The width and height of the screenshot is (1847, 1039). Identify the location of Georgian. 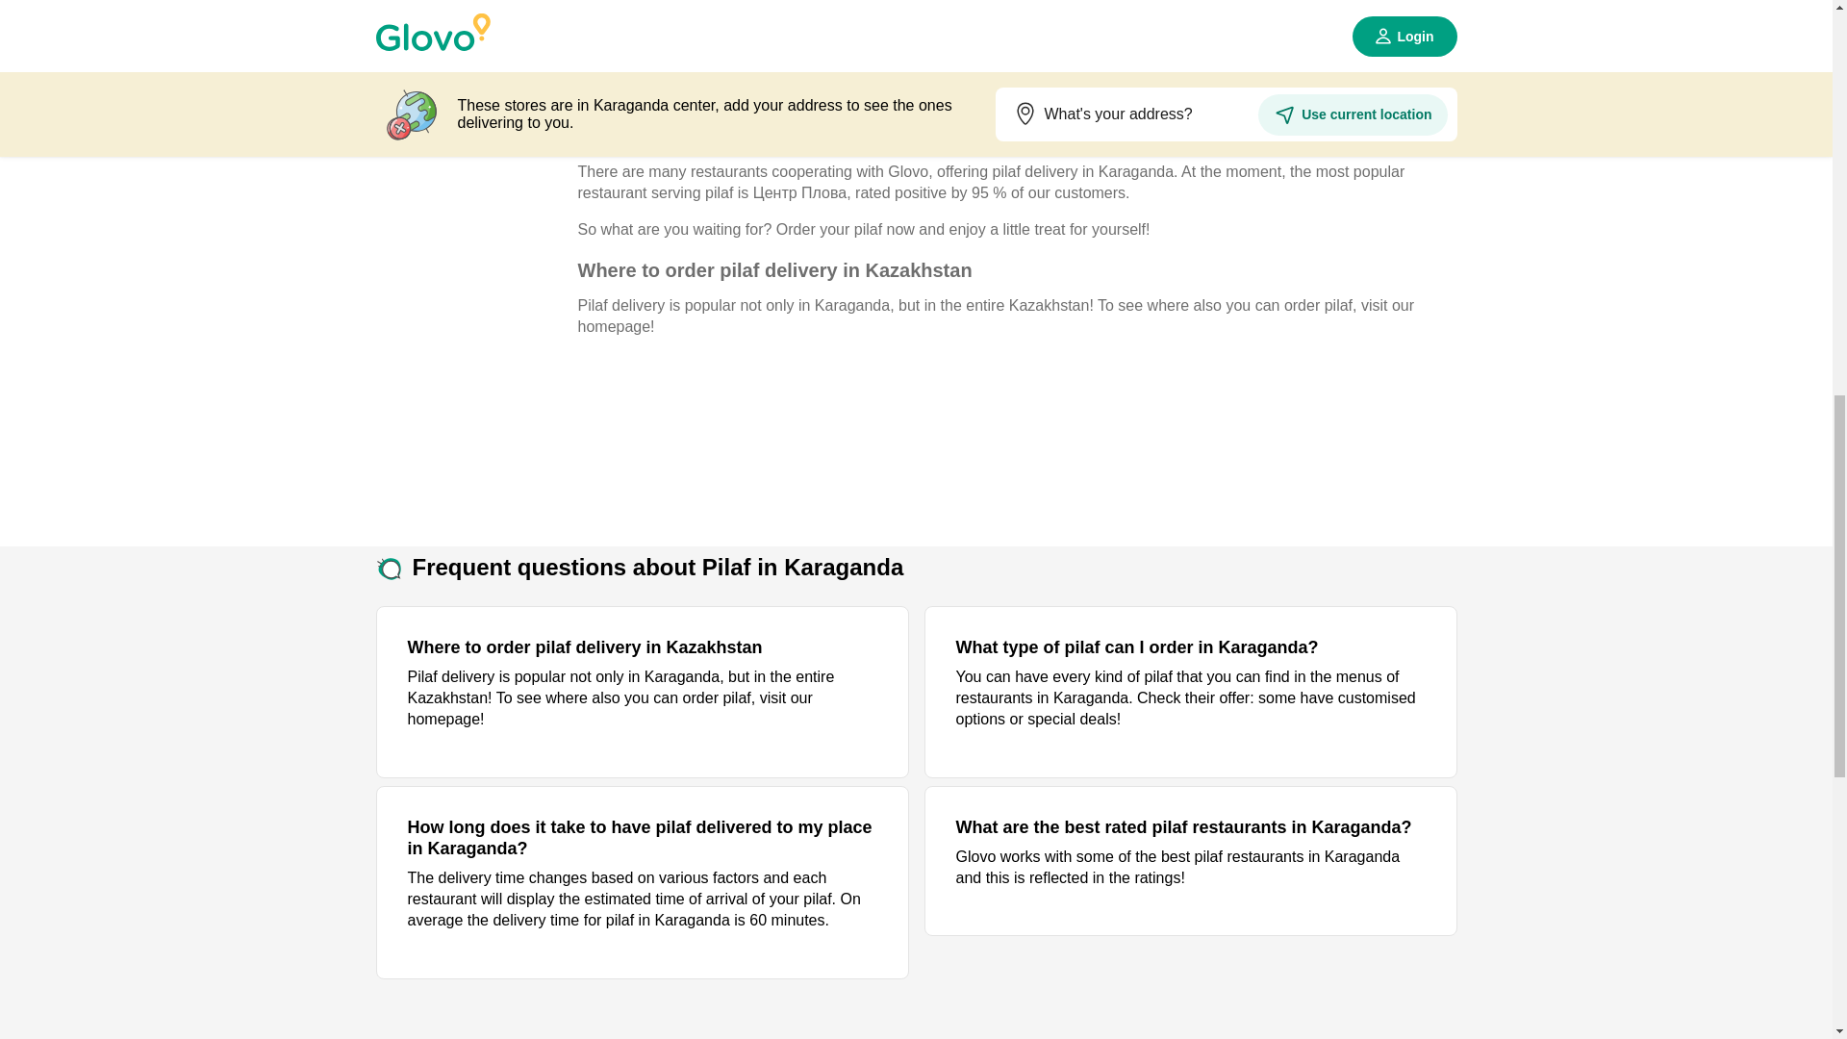
(468, 37).